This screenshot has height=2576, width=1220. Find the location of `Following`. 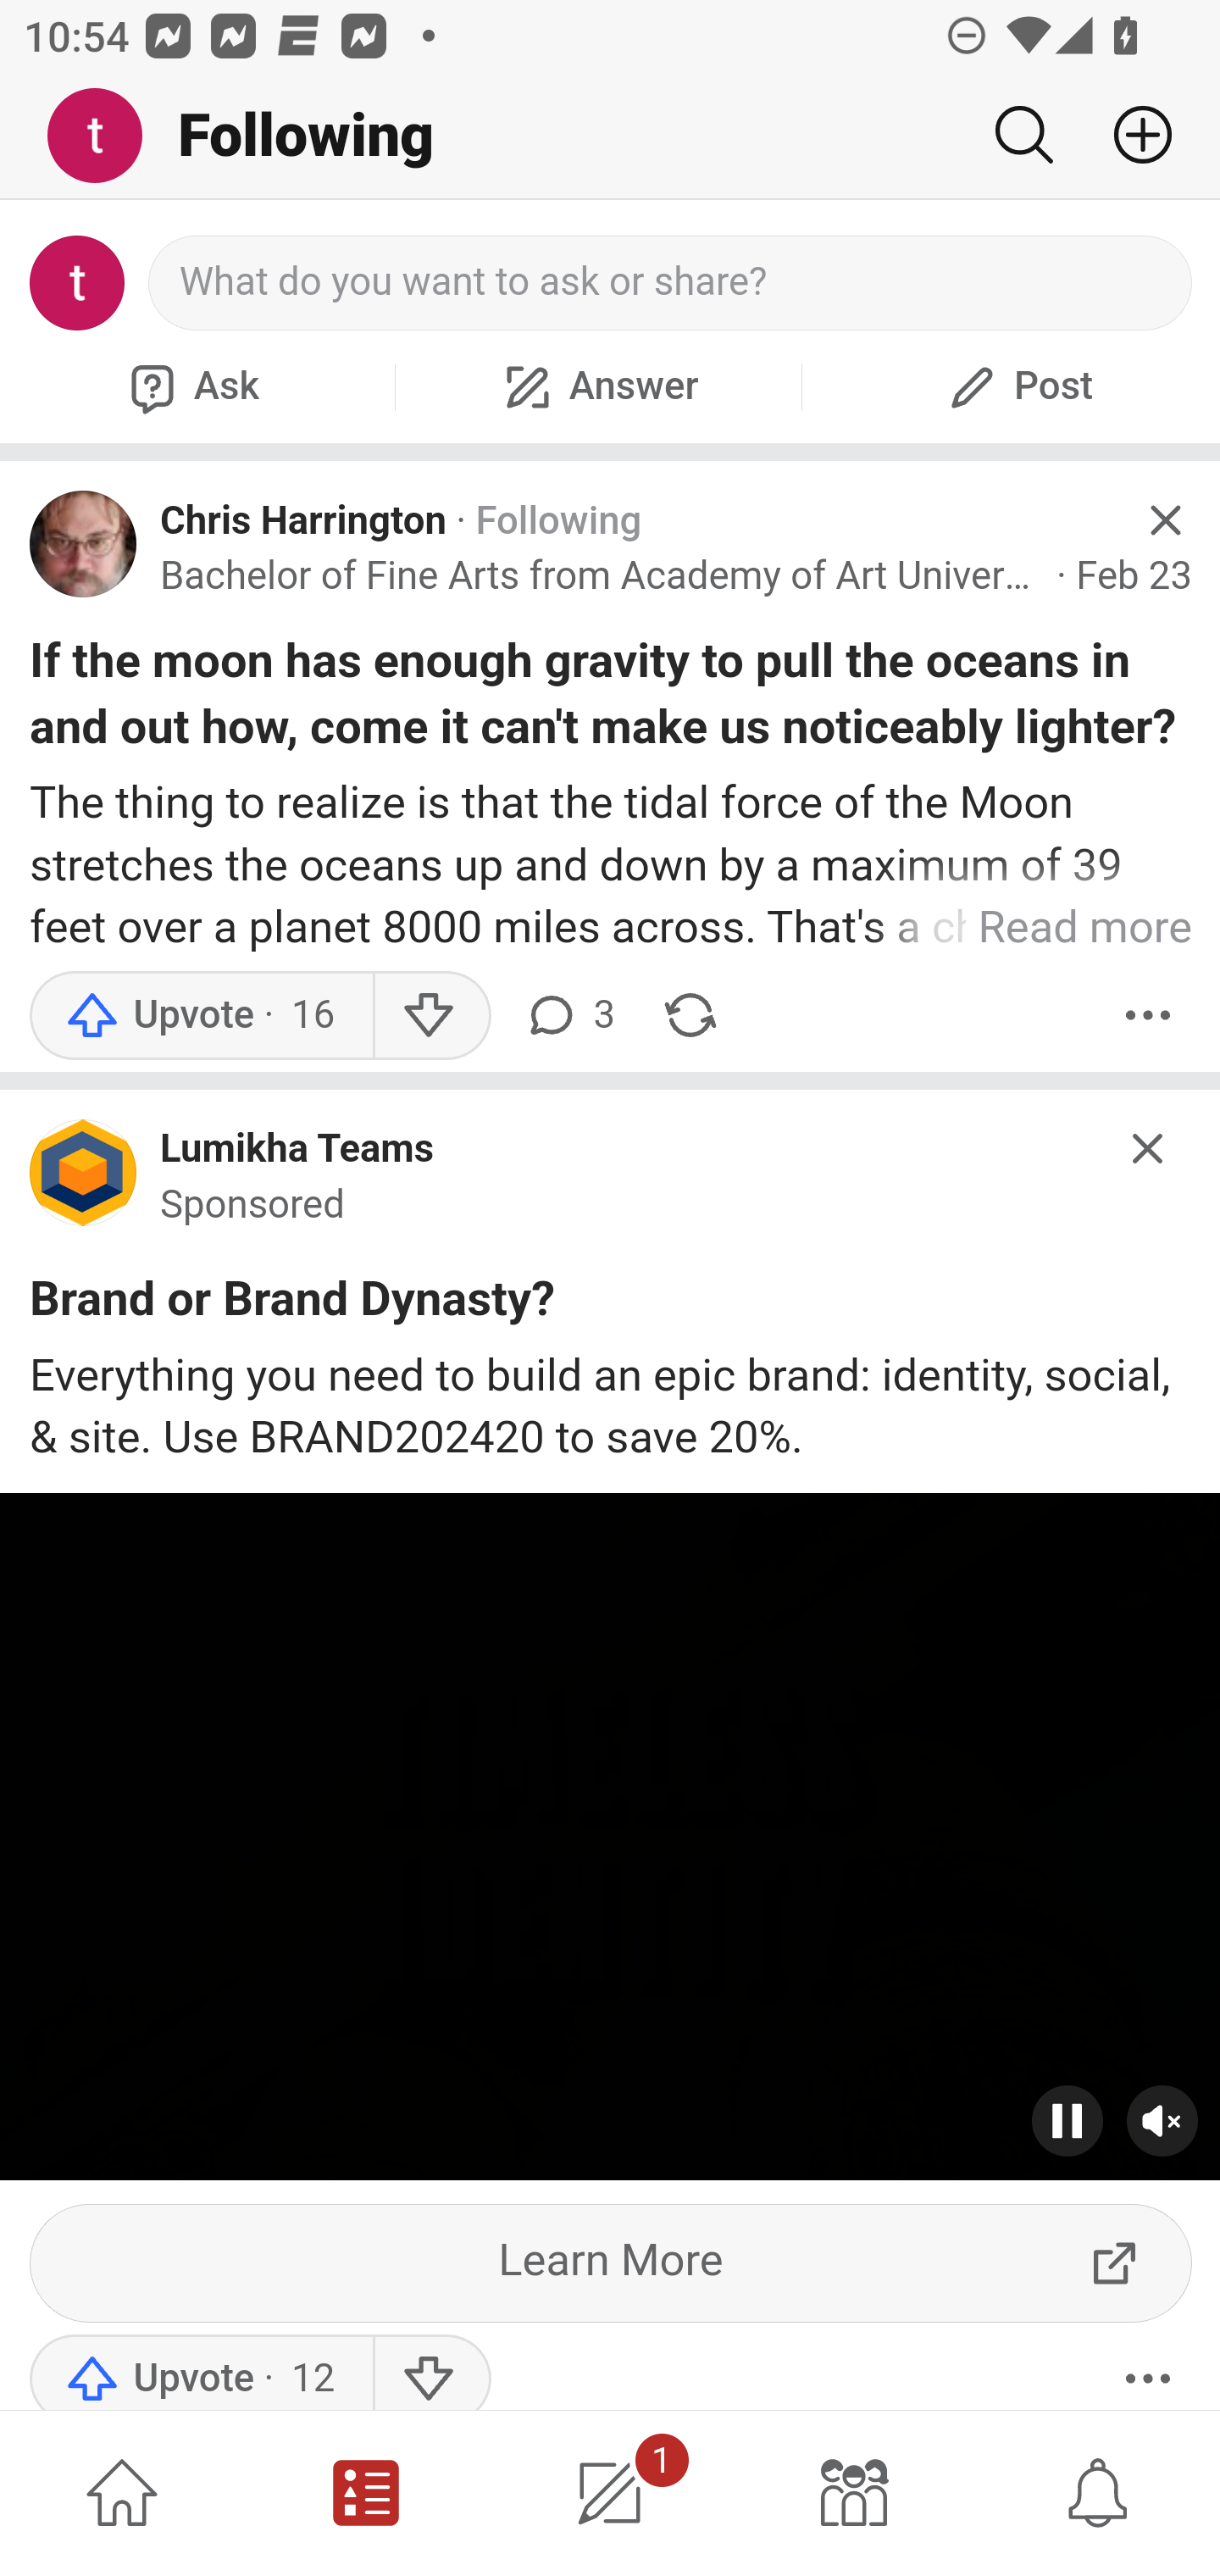

Following is located at coordinates (558, 520).